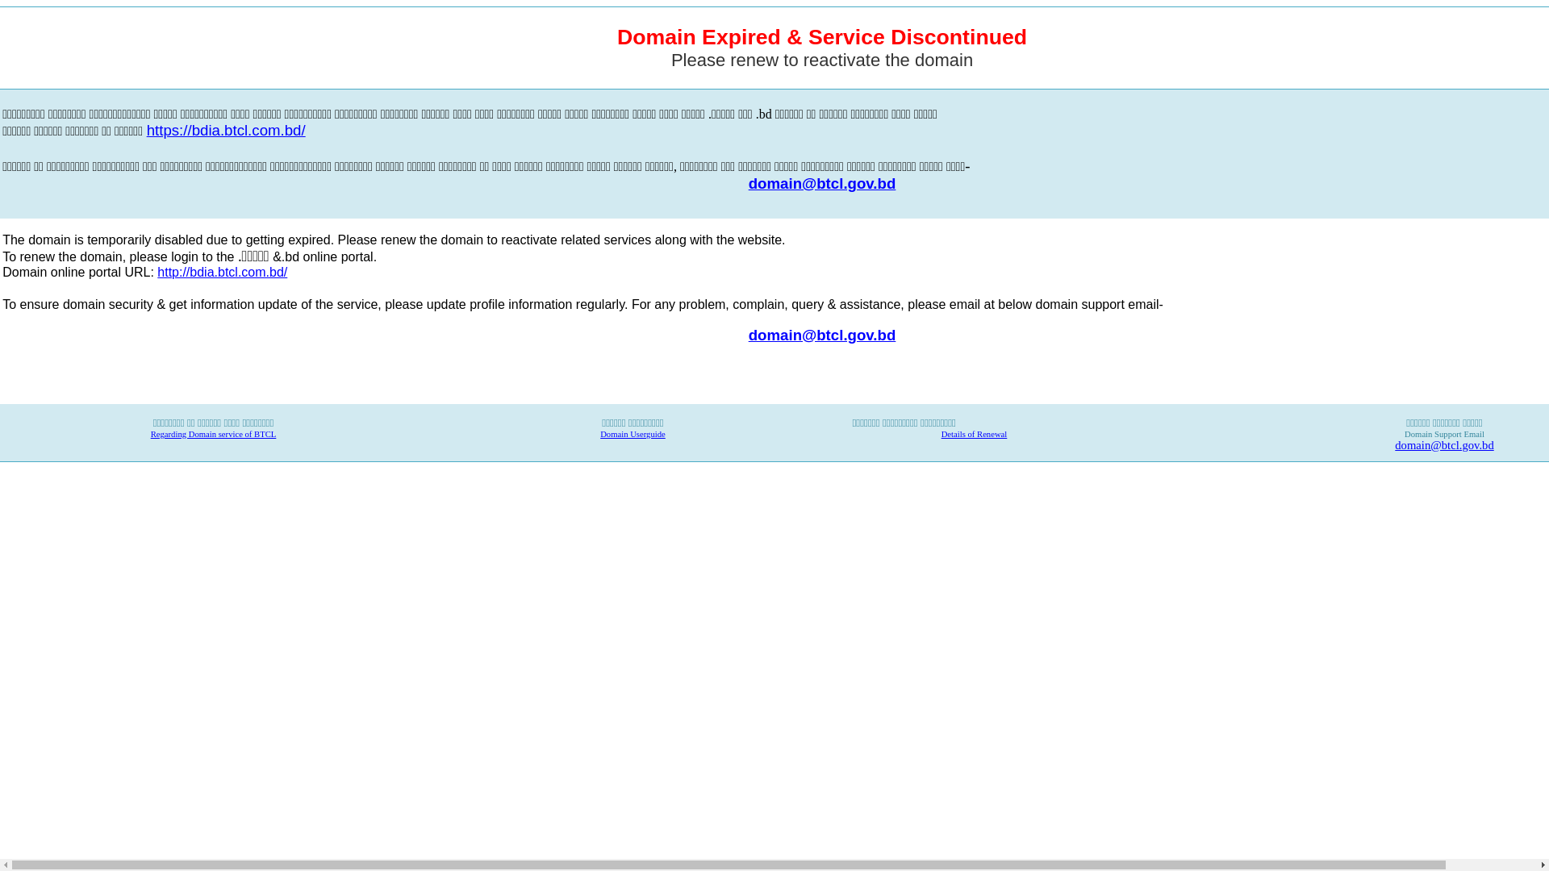 The image size is (1549, 871). I want to click on https://bdia.btcl.com.bd/, so click(226, 131).